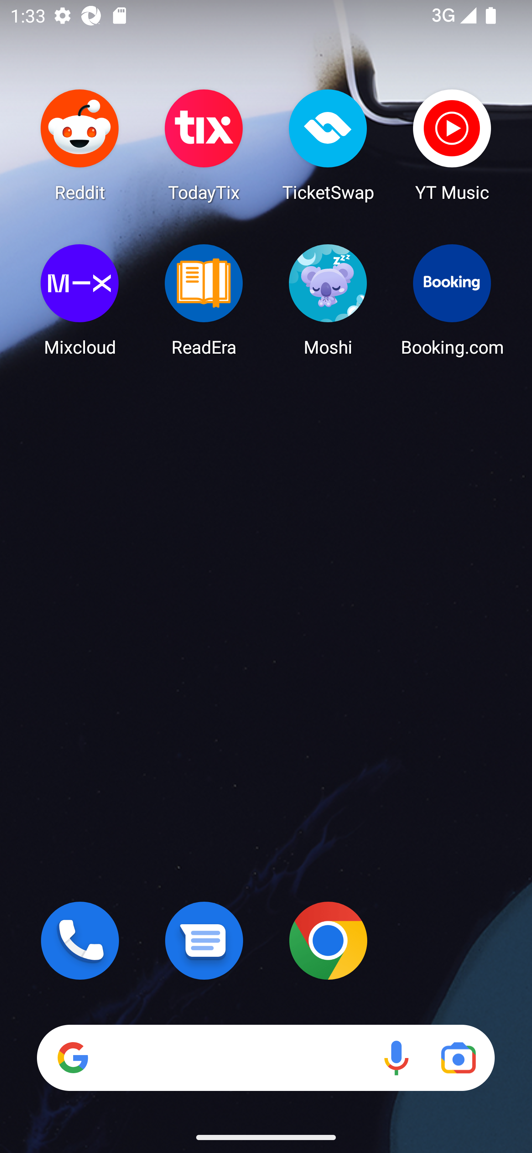 Image resolution: width=532 pixels, height=1153 pixels. I want to click on Booking.com, so click(452, 300).